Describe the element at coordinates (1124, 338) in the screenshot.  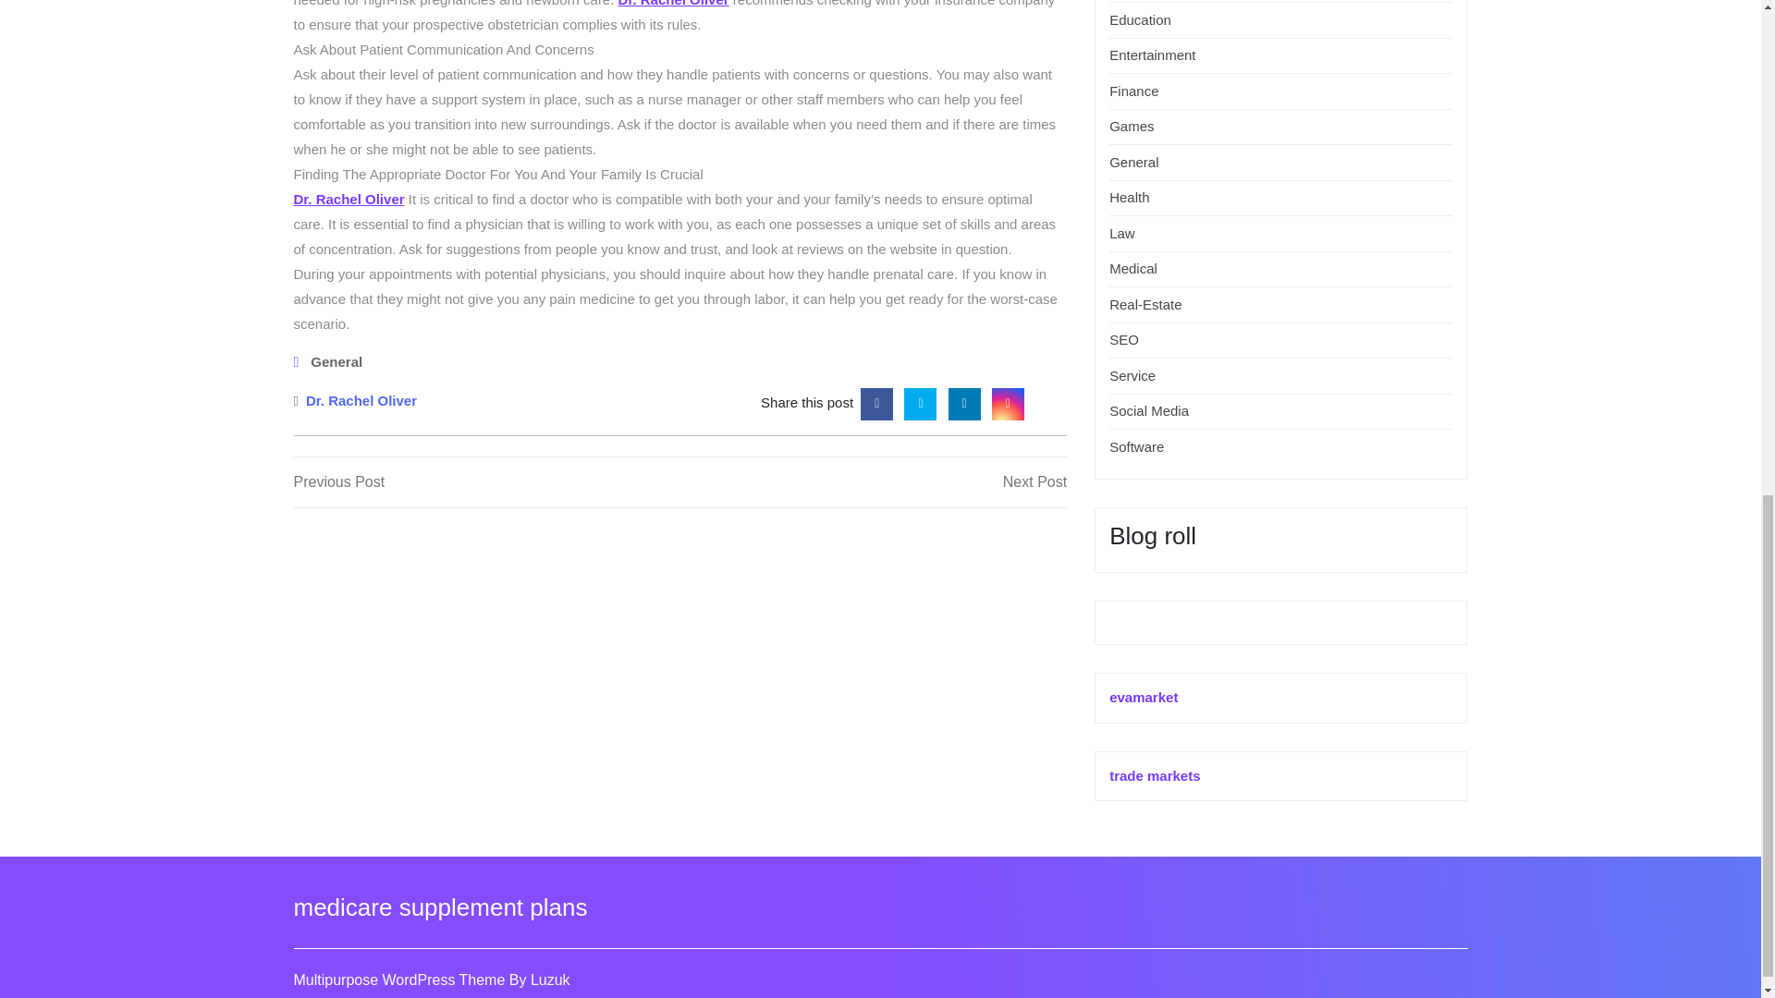
I see `SEO` at that location.